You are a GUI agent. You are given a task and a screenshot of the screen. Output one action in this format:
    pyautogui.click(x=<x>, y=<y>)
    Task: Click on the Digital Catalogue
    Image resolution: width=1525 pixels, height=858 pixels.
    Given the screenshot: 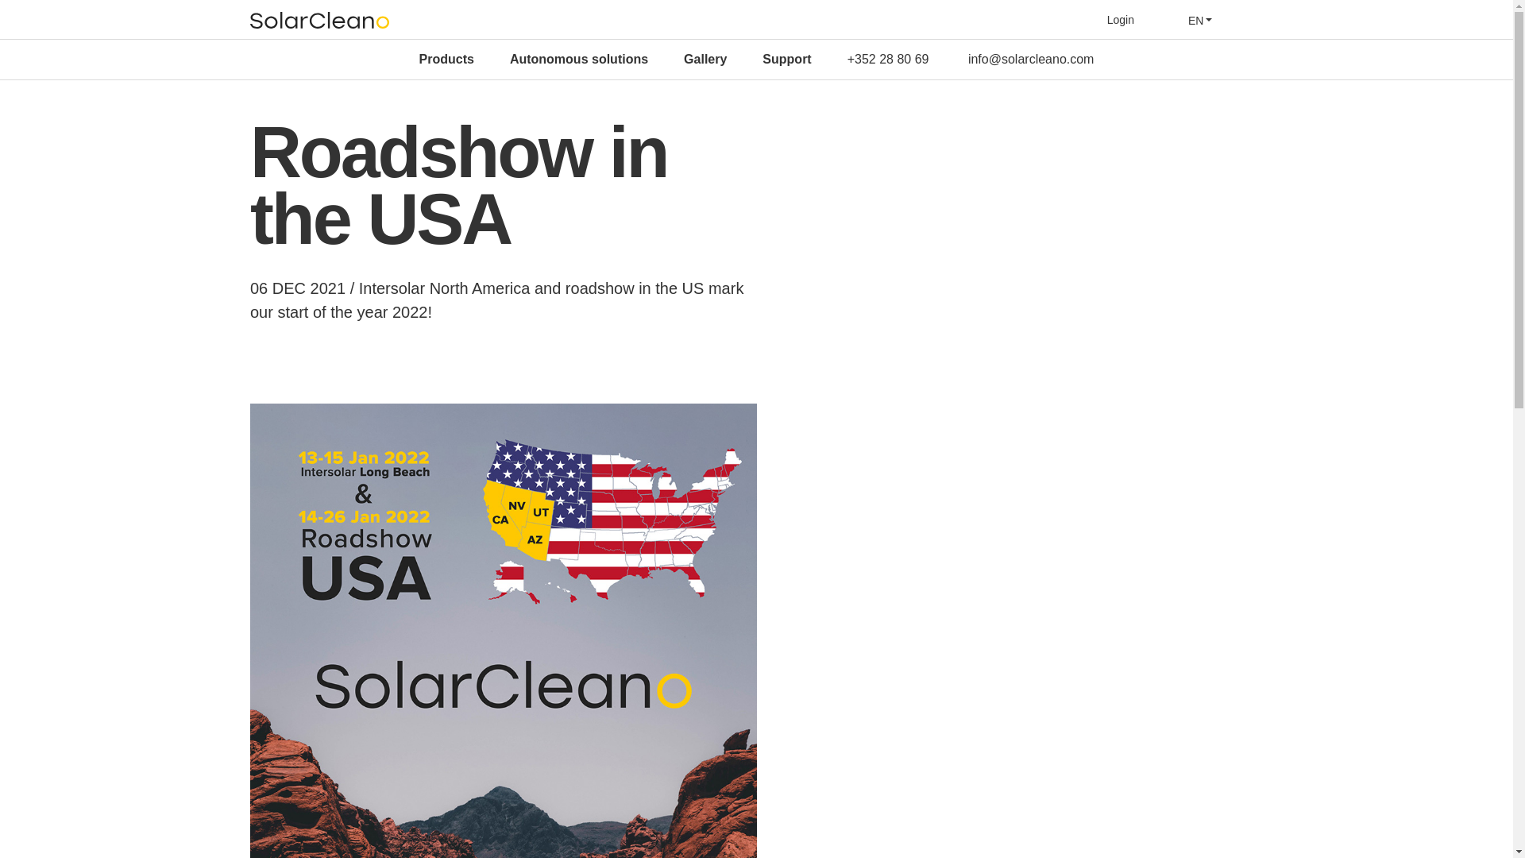 What is the action you would take?
    pyautogui.click(x=809, y=58)
    